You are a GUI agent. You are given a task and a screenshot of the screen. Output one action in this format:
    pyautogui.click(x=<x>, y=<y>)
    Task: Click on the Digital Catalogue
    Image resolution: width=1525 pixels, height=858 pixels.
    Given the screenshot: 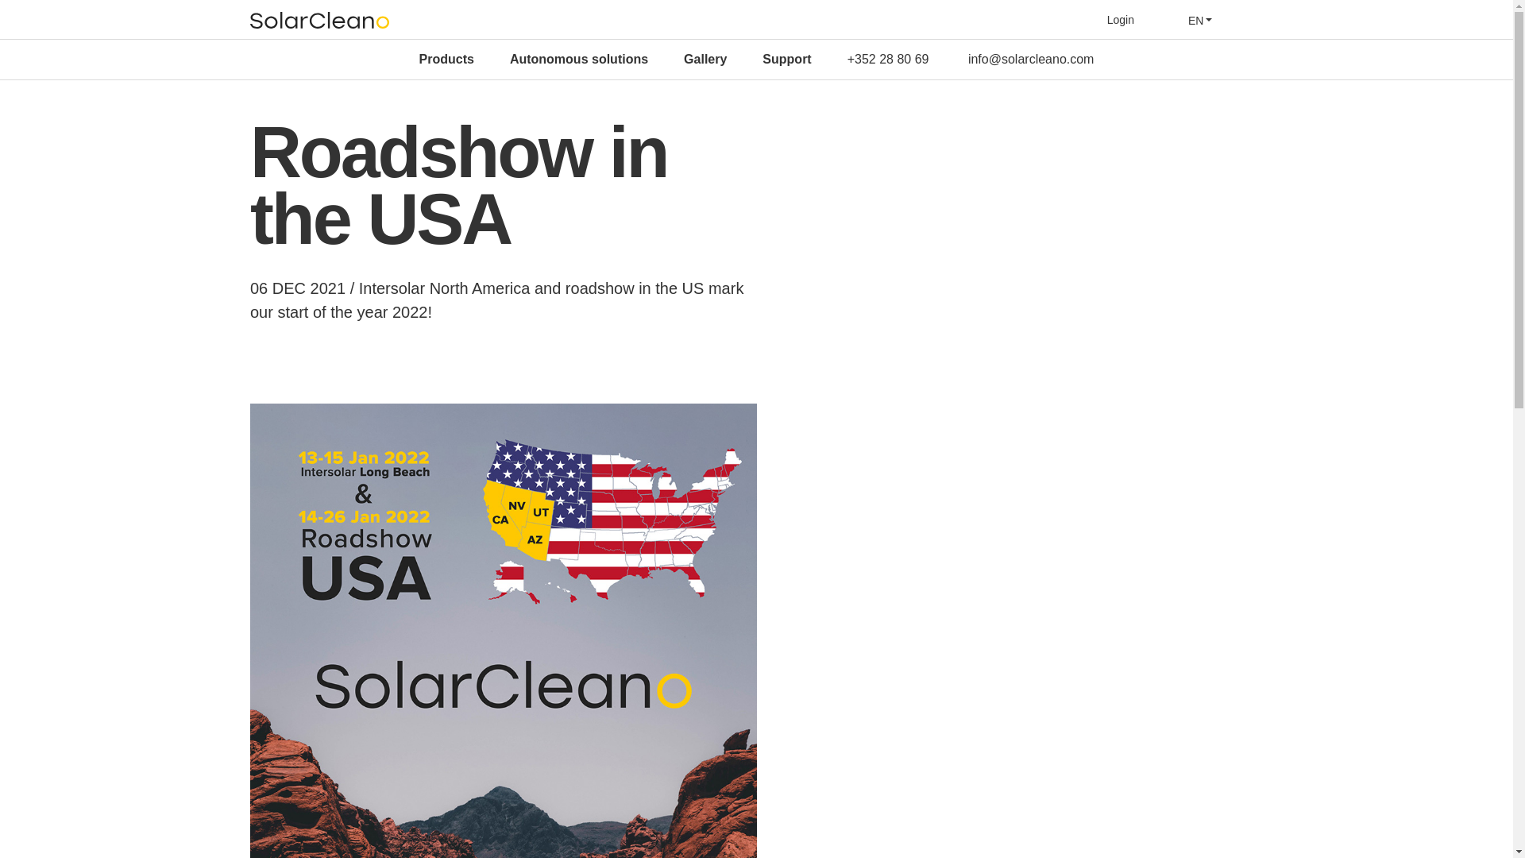 What is the action you would take?
    pyautogui.click(x=809, y=58)
    